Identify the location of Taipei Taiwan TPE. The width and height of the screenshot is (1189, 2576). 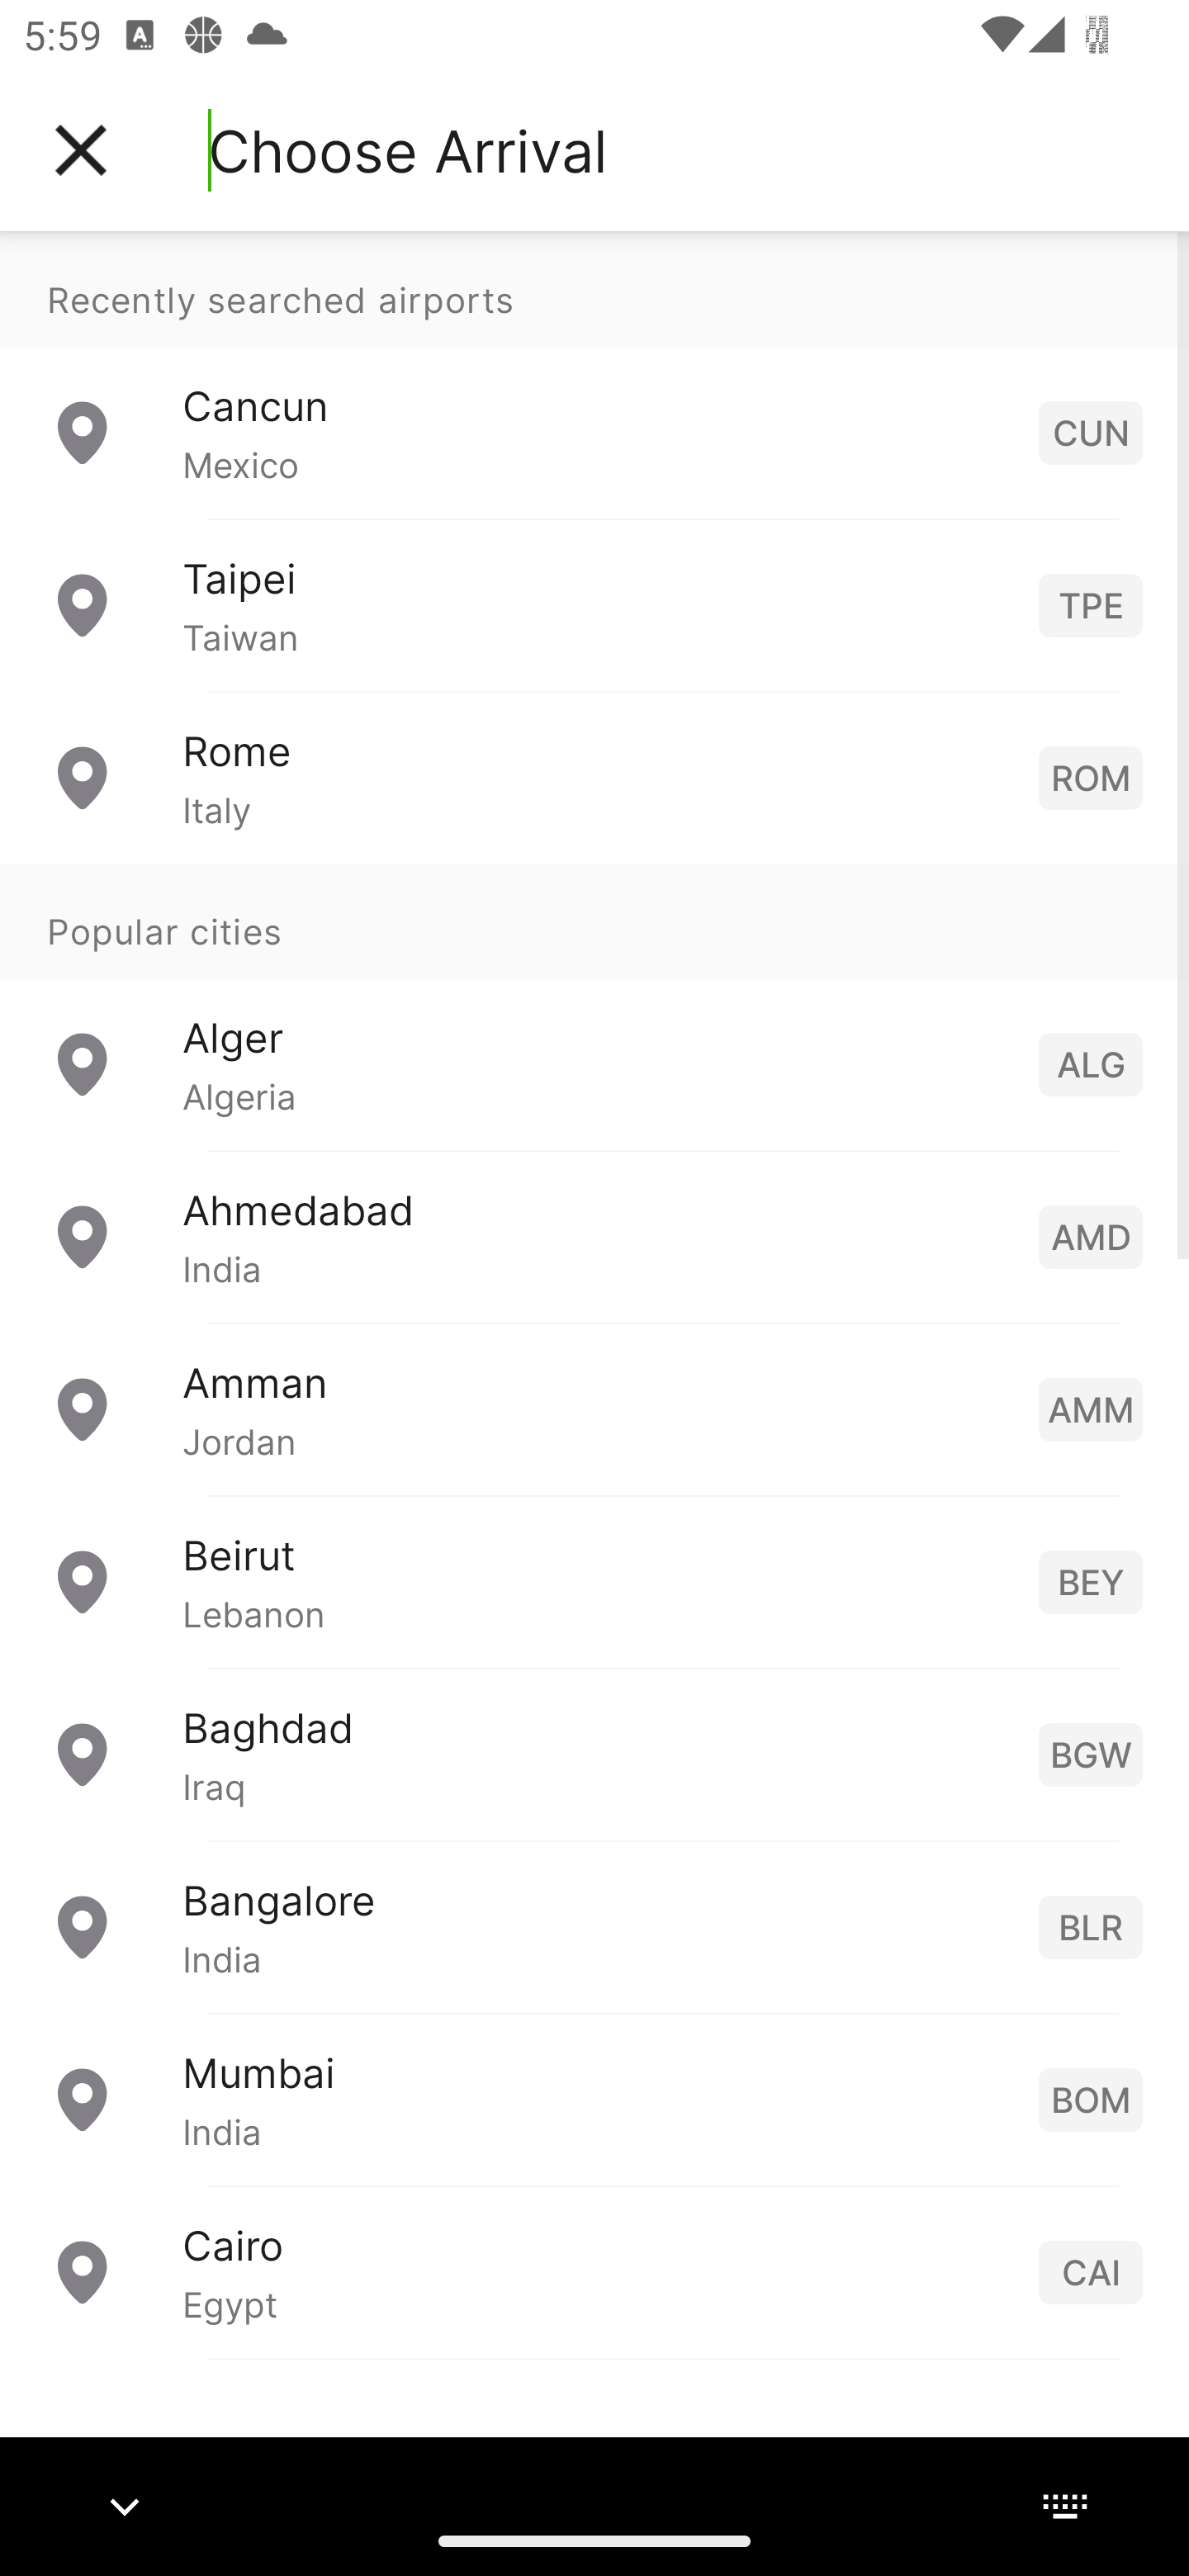
(594, 604).